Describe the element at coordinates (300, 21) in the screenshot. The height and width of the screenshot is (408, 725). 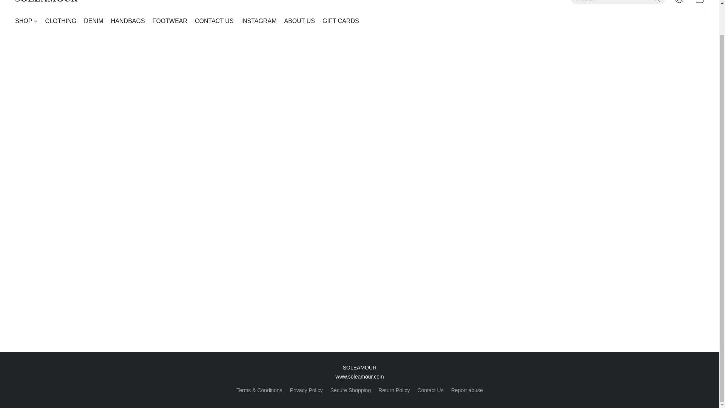
I see `ABOUT US` at that location.